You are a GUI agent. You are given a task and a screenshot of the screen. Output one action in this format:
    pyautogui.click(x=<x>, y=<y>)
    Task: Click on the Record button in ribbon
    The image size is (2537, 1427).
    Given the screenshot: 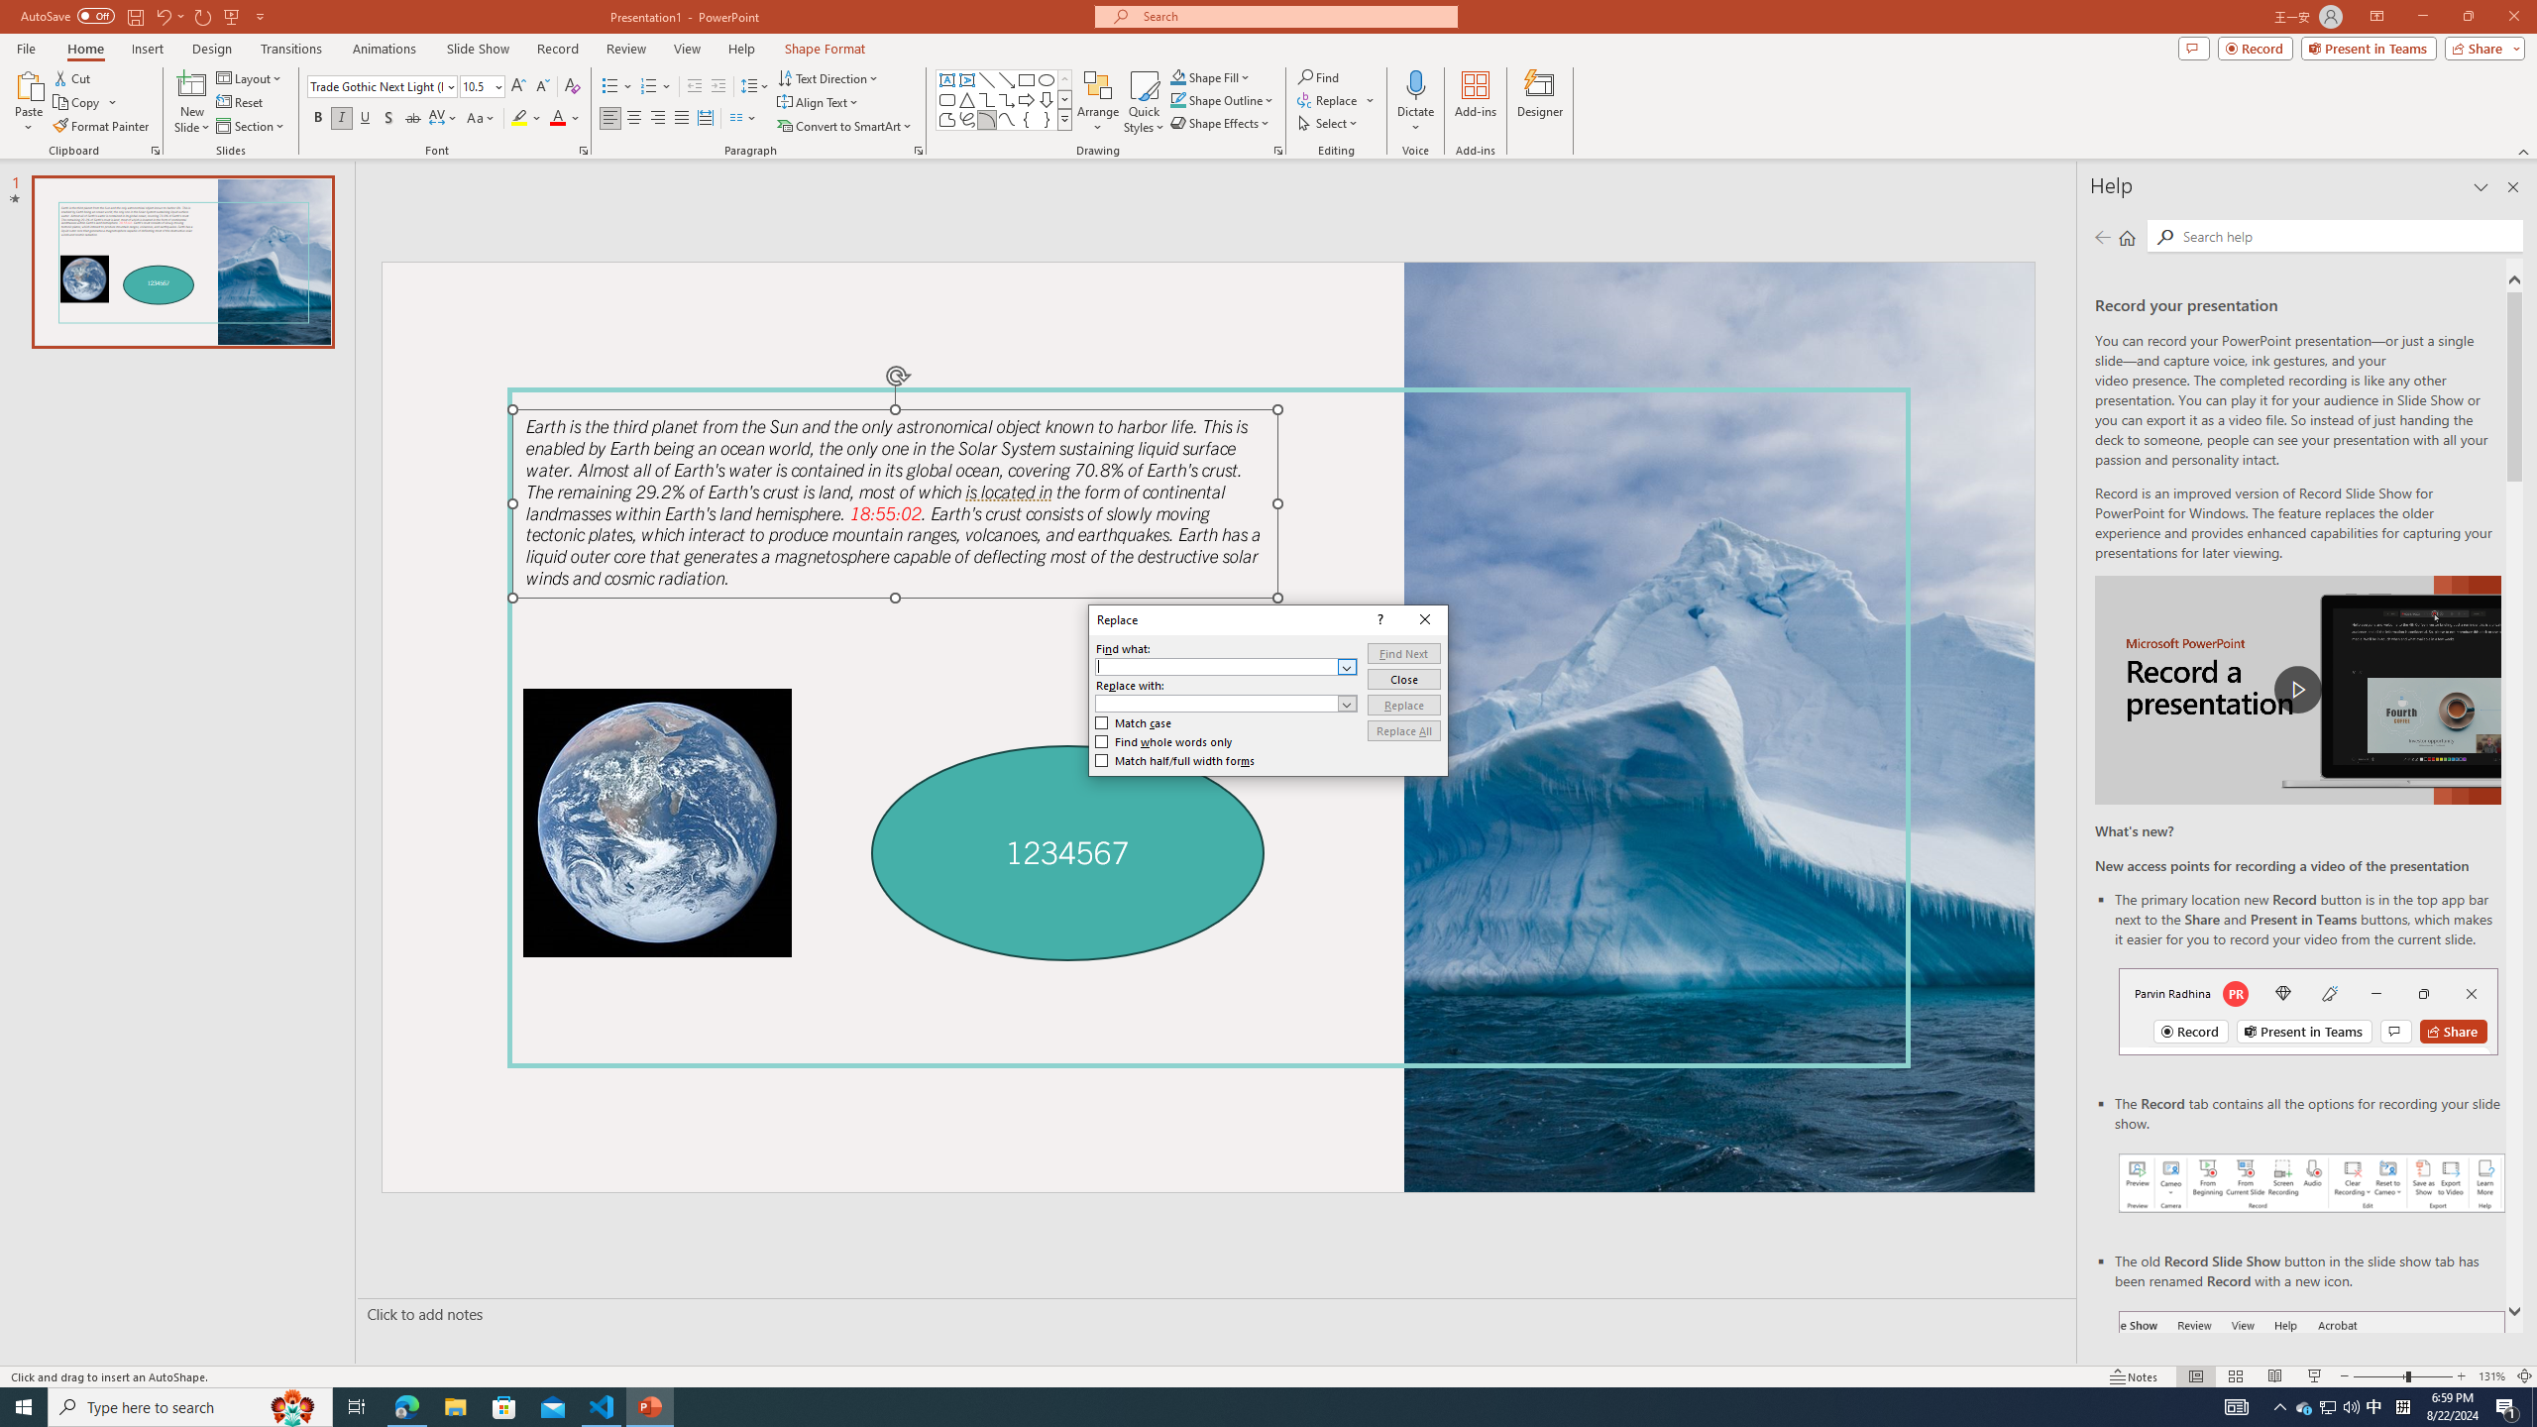 What is the action you would take?
    pyautogui.click(x=1047, y=79)
    